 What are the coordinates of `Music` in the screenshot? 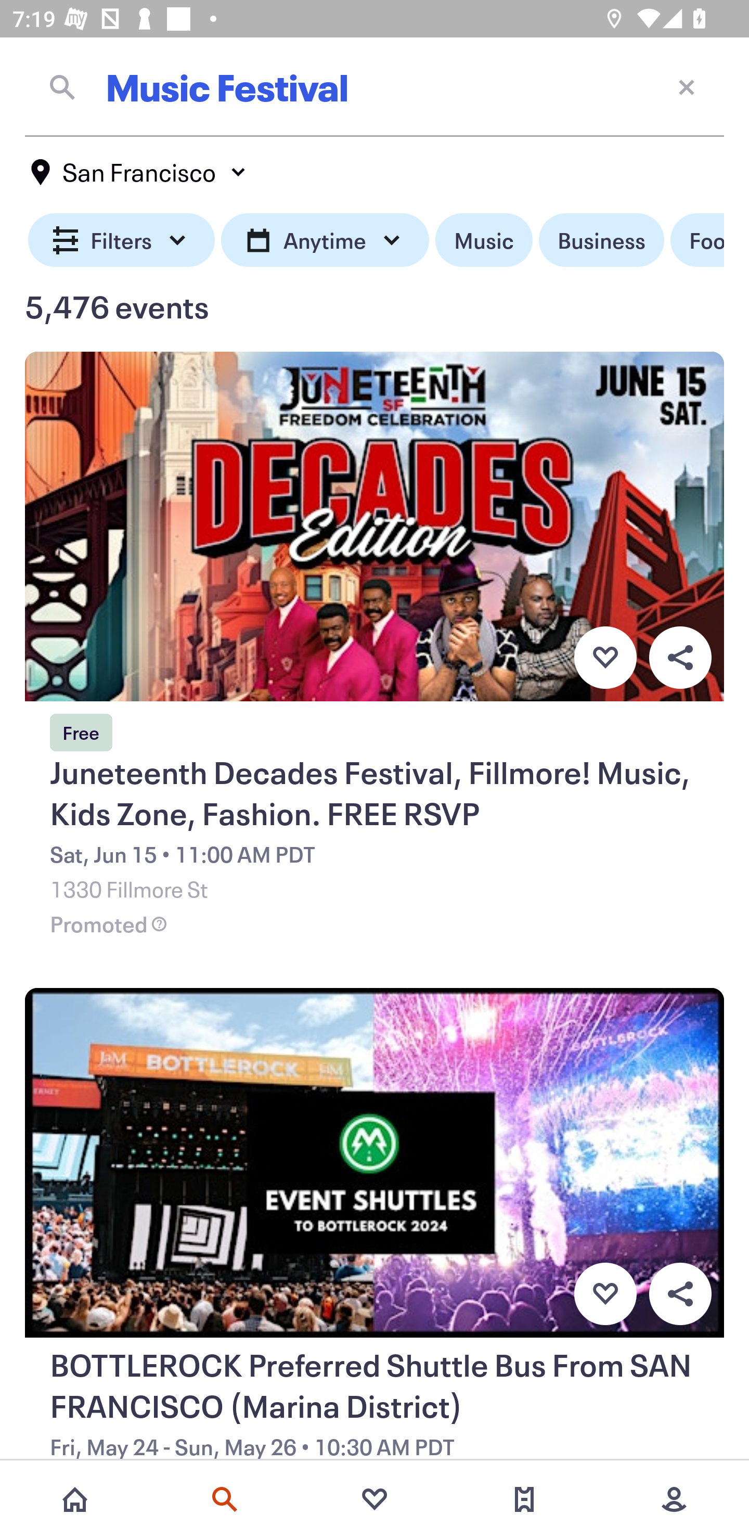 It's located at (484, 240).